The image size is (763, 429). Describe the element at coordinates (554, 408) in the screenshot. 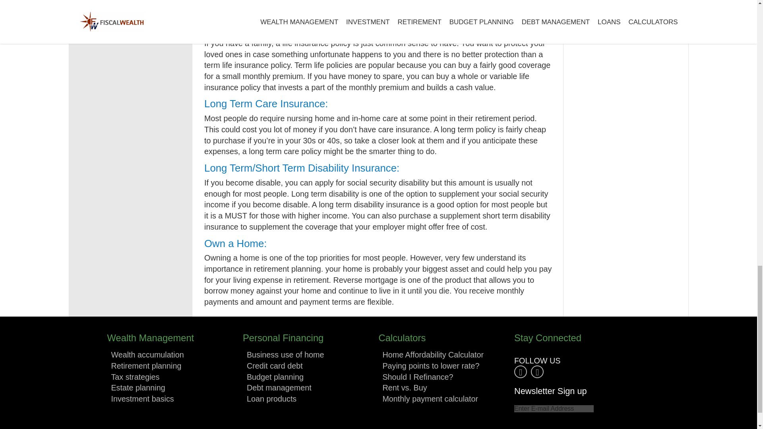

I see `Enter E-mail Address` at that location.